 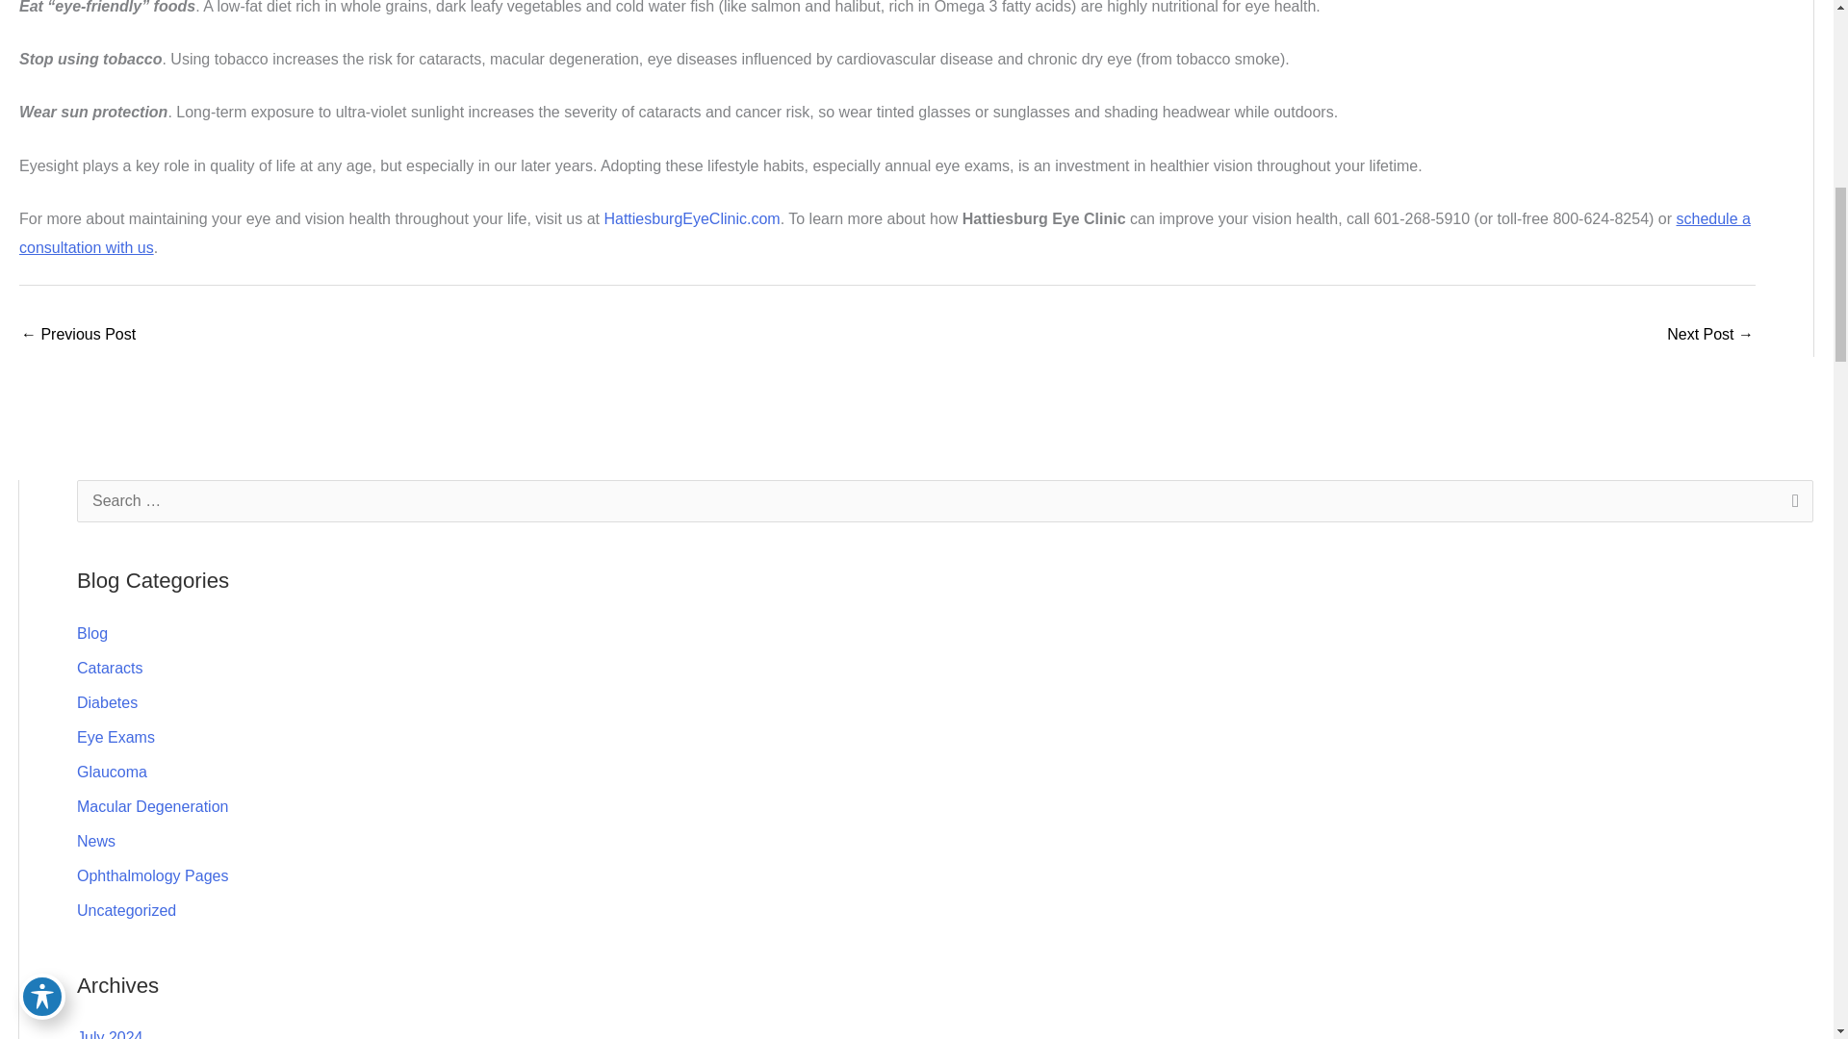 What do you see at coordinates (77, 336) in the screenshot?
I see `COVID-19 Patient Information` at bounding box center [77, 336].